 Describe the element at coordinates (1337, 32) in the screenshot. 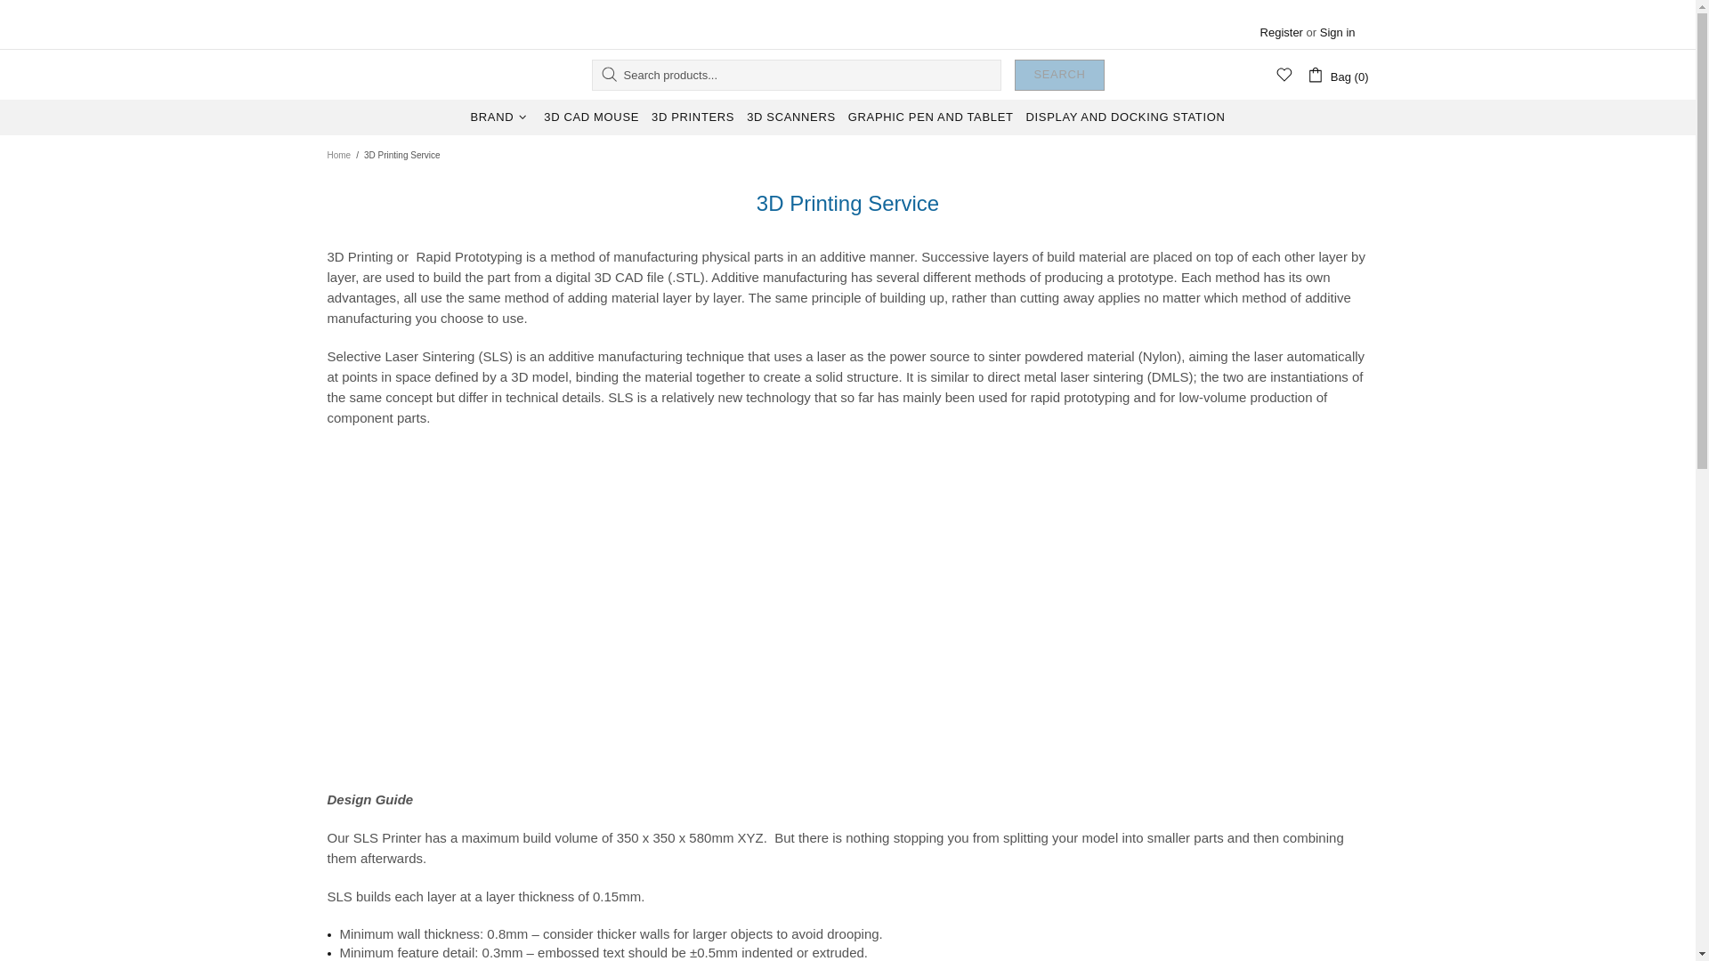

I see `Sign in` at that location.